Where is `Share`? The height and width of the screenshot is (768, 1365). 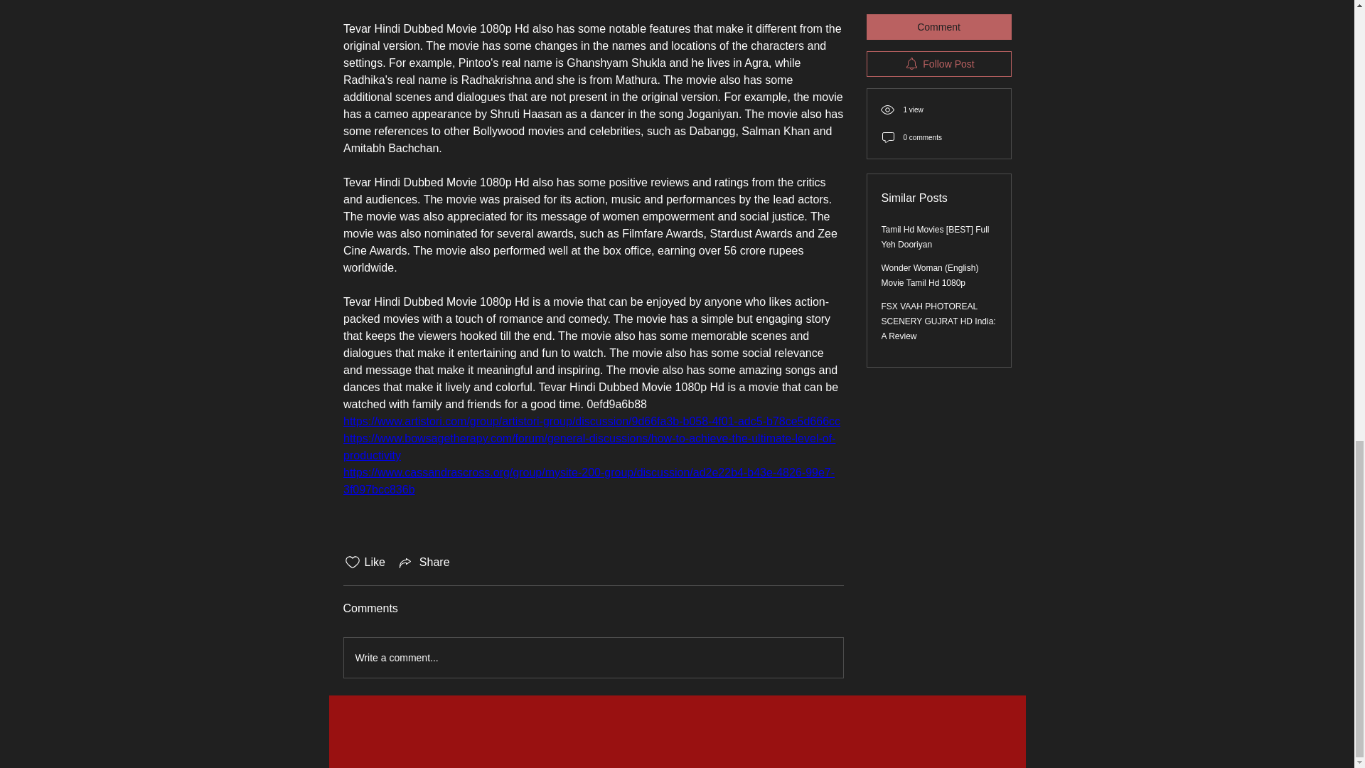
Share is located at coordinates (424, 562).